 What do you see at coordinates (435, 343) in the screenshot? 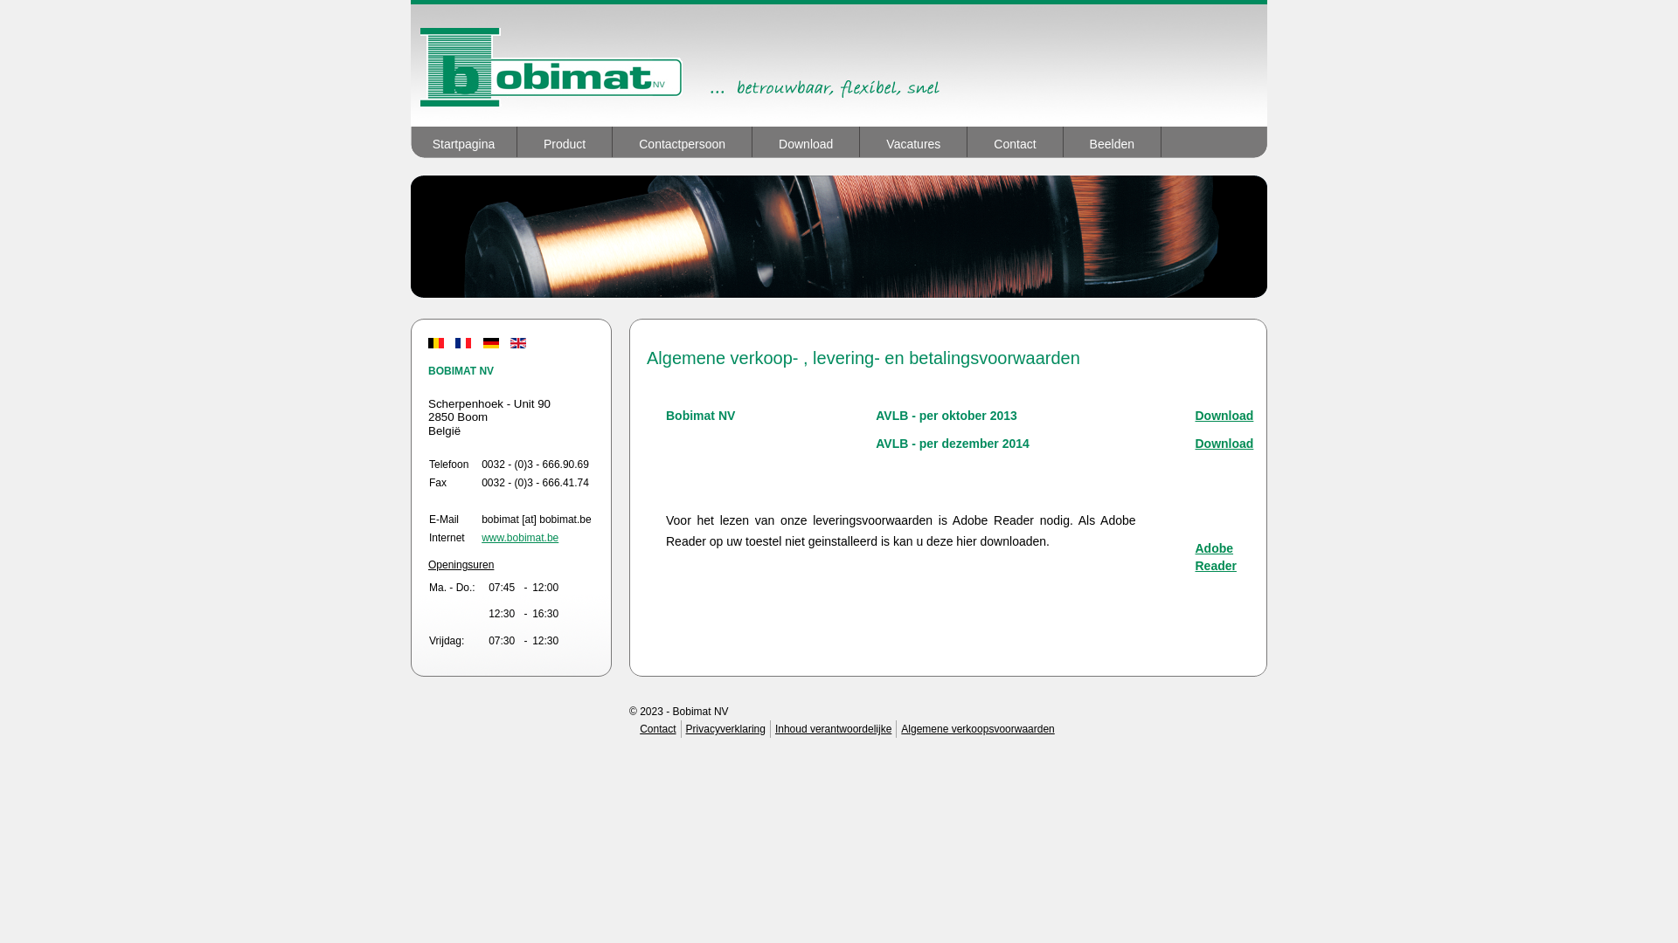
I see `Nederlands` at bounding box center [435, 343].